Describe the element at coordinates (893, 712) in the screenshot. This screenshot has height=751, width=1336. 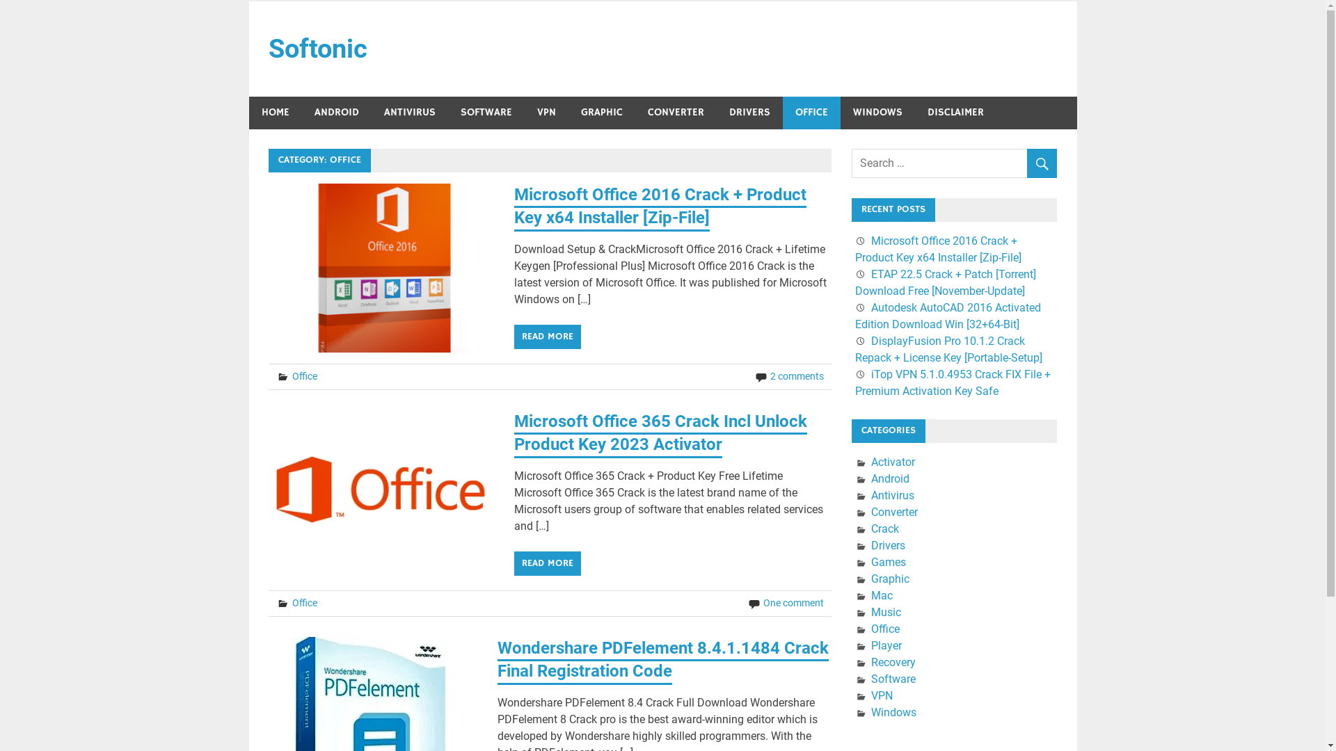
I see `Windows` at that location.